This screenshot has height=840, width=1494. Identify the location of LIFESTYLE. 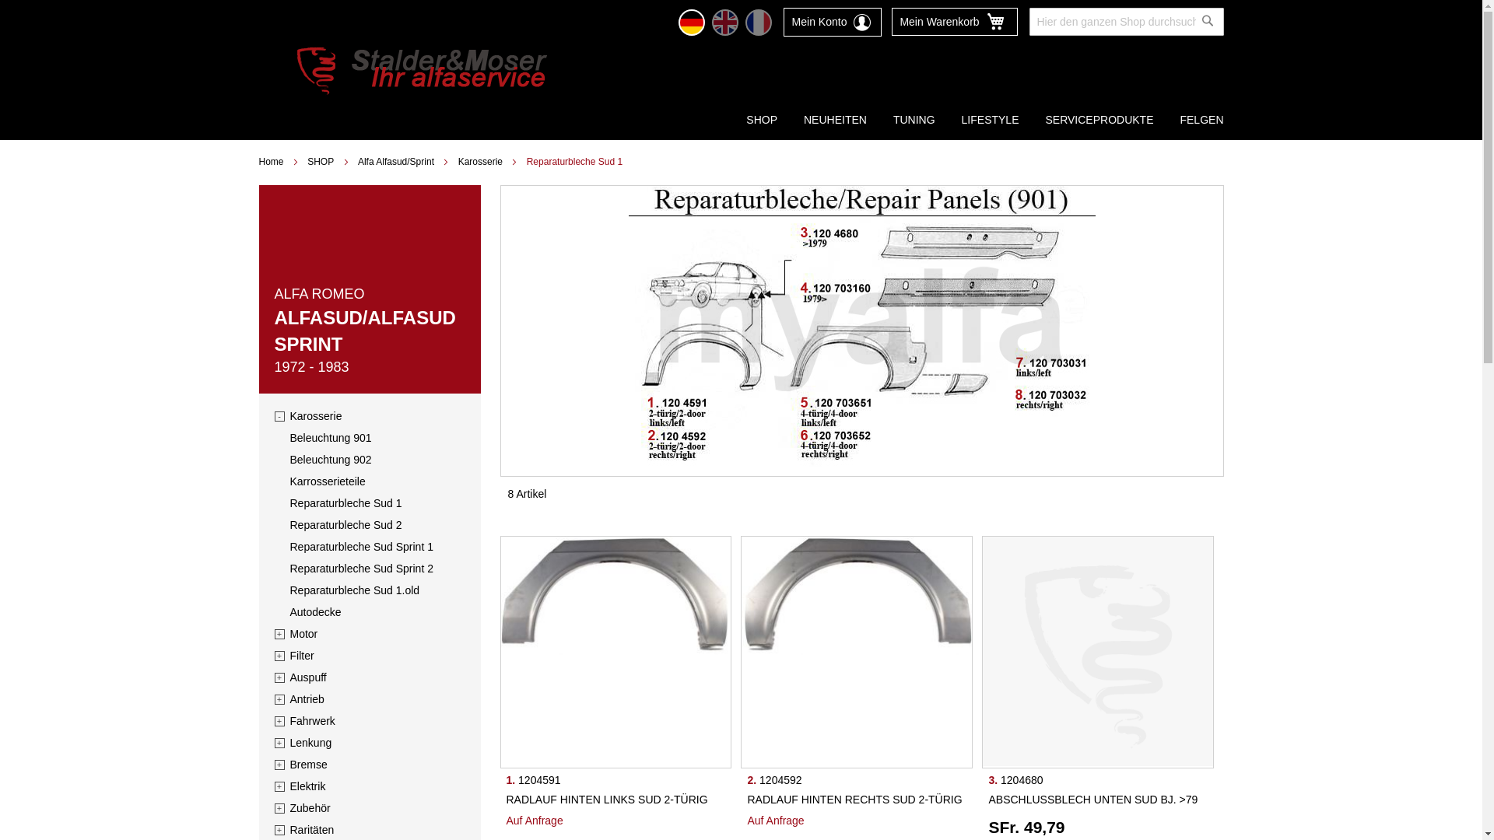
(991, 120).